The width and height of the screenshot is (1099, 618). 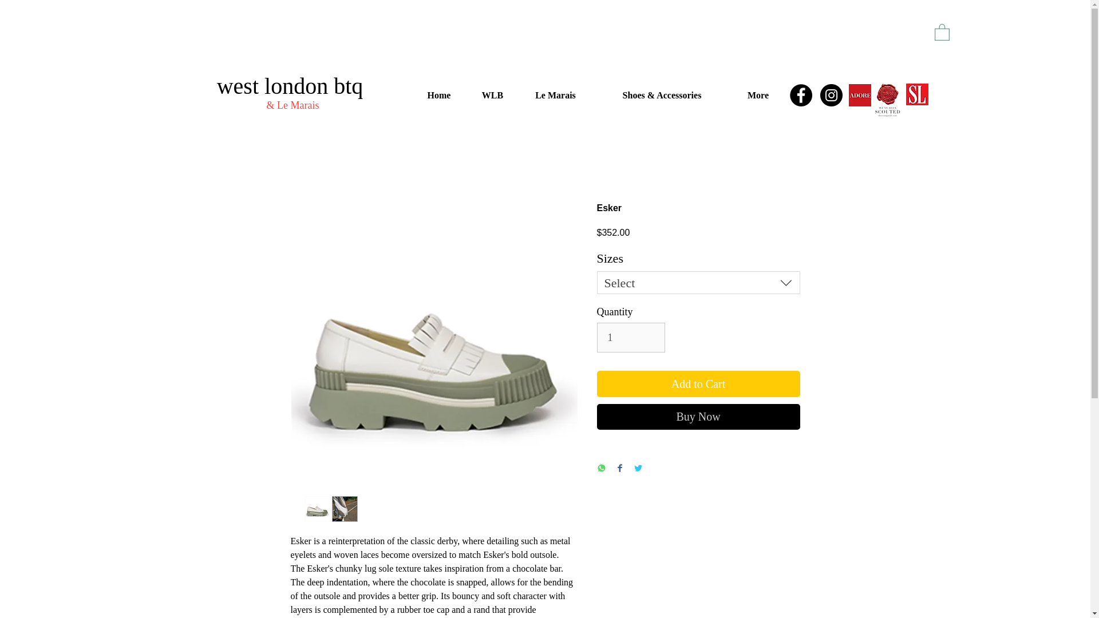 I want to click on Add to Cart, so click(x=698, y=384).